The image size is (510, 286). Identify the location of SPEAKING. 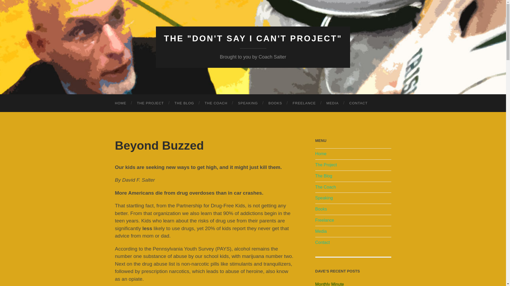
(248, 103).